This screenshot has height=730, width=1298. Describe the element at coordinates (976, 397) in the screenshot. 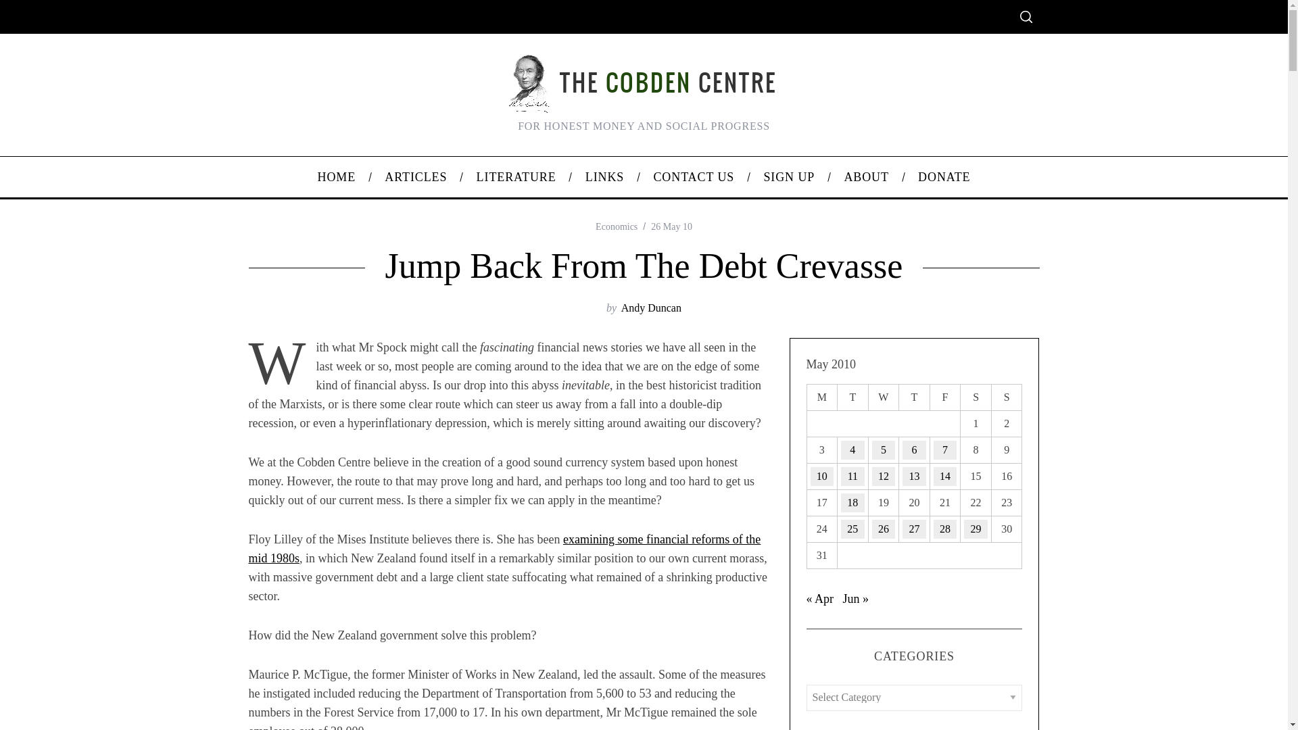

I see `Saturday` at that location.